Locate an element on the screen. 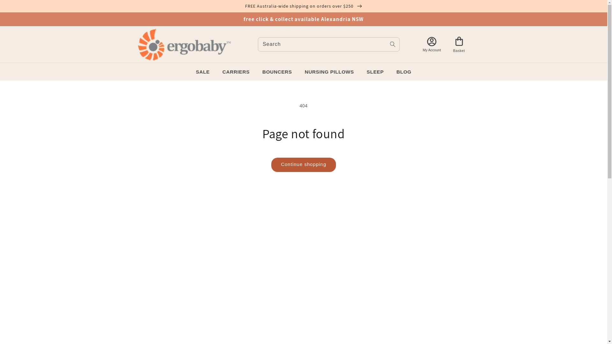 The height and width of the screenshot is (344, 612). NURSING PILLOWS is located at coordinates (329, 72).